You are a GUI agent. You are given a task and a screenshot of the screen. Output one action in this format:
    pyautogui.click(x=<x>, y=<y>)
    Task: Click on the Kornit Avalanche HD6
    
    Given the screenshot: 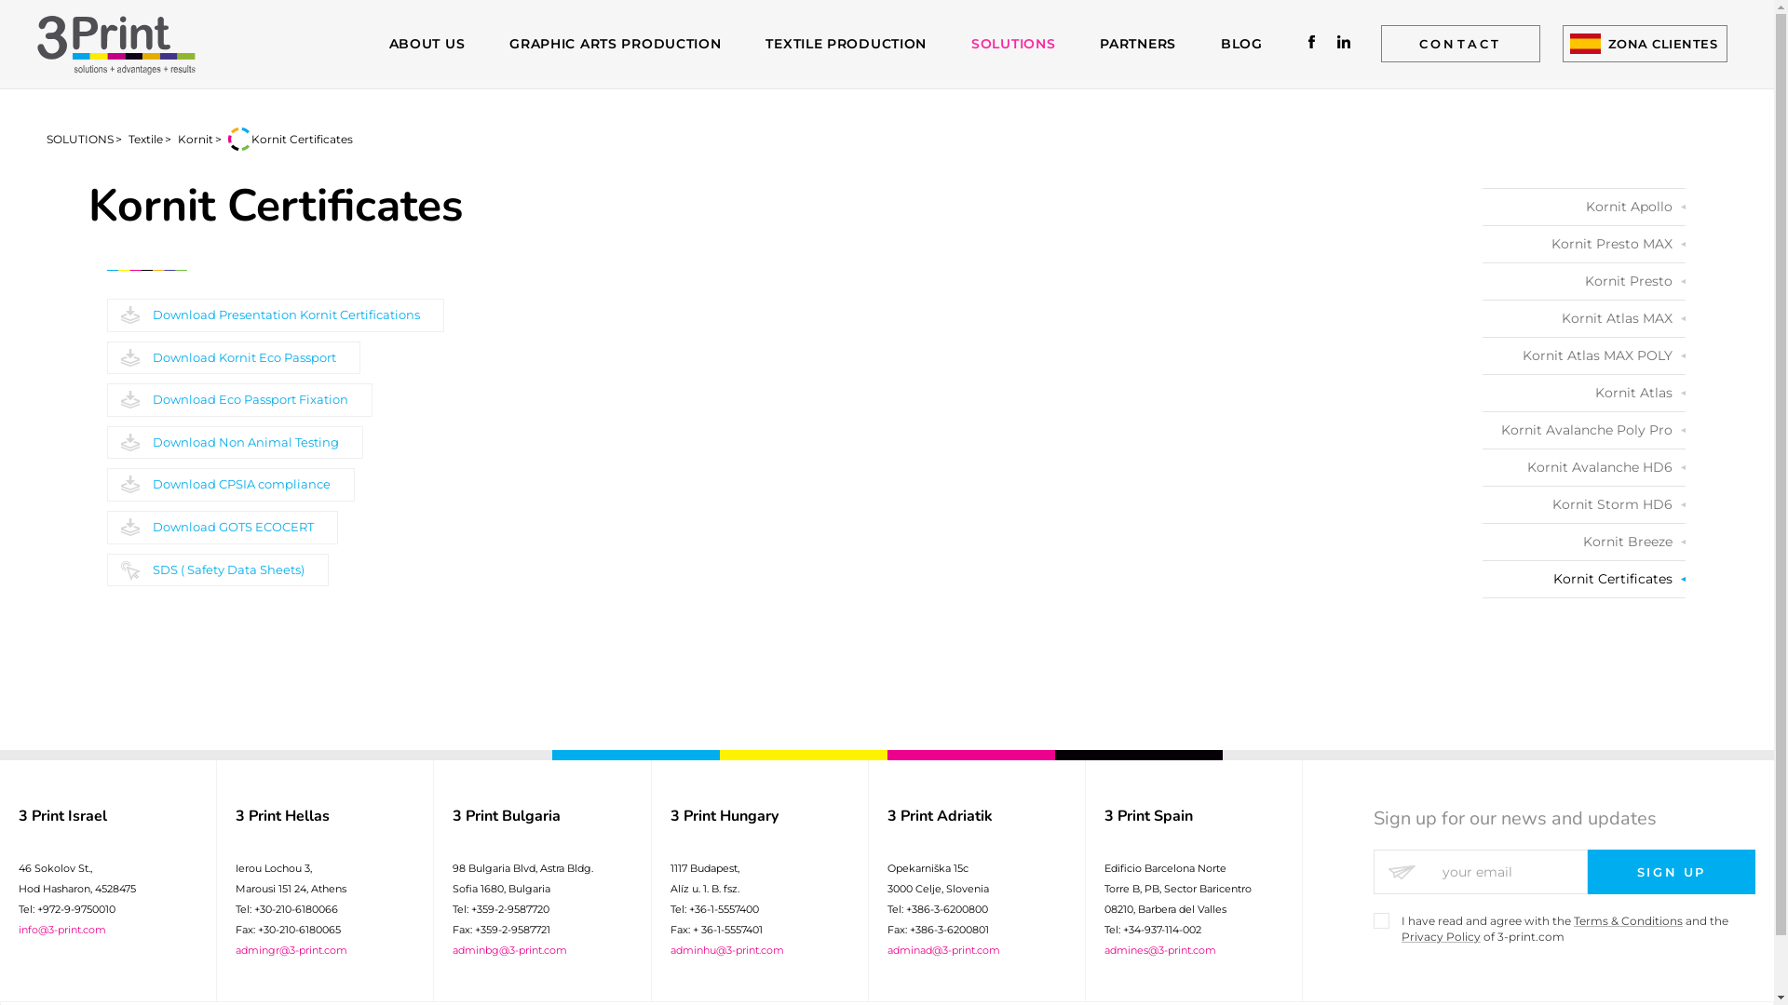 What is the action you would take?
    pyautogui.click(x=1584, y=467)
    